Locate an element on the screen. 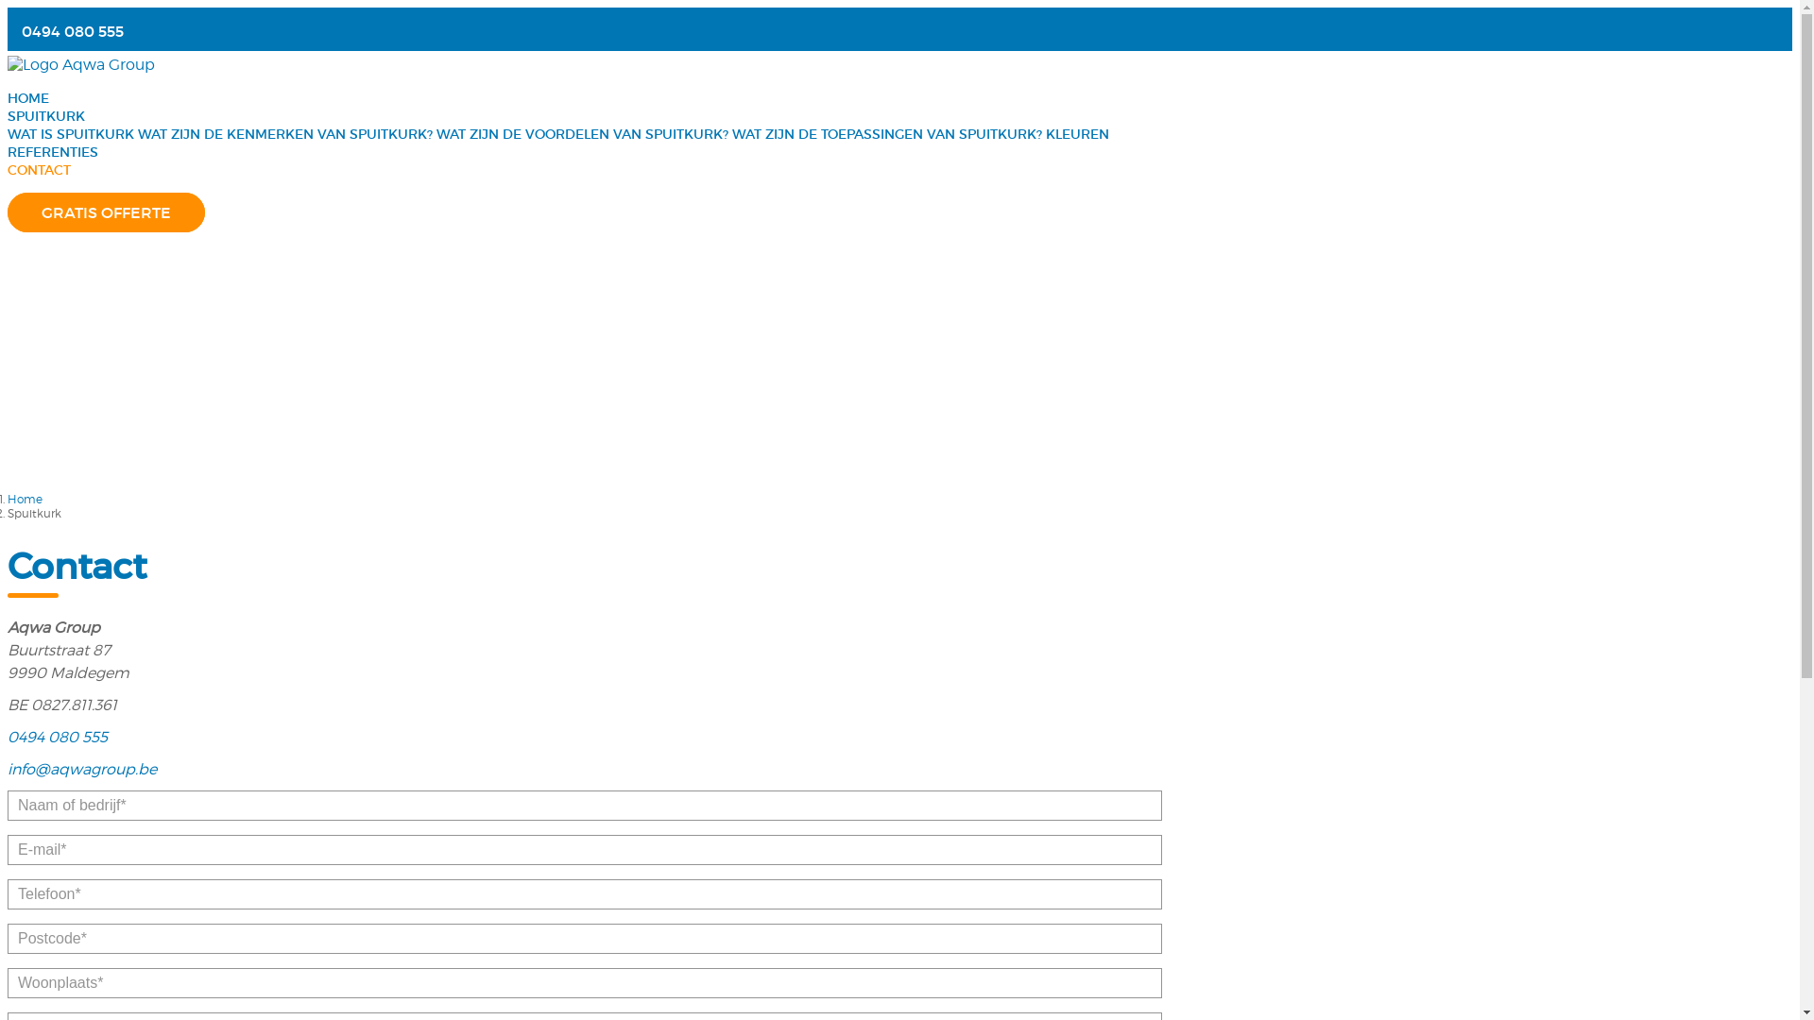  Logo Aqwa Group is located at coordinates (81, 64).